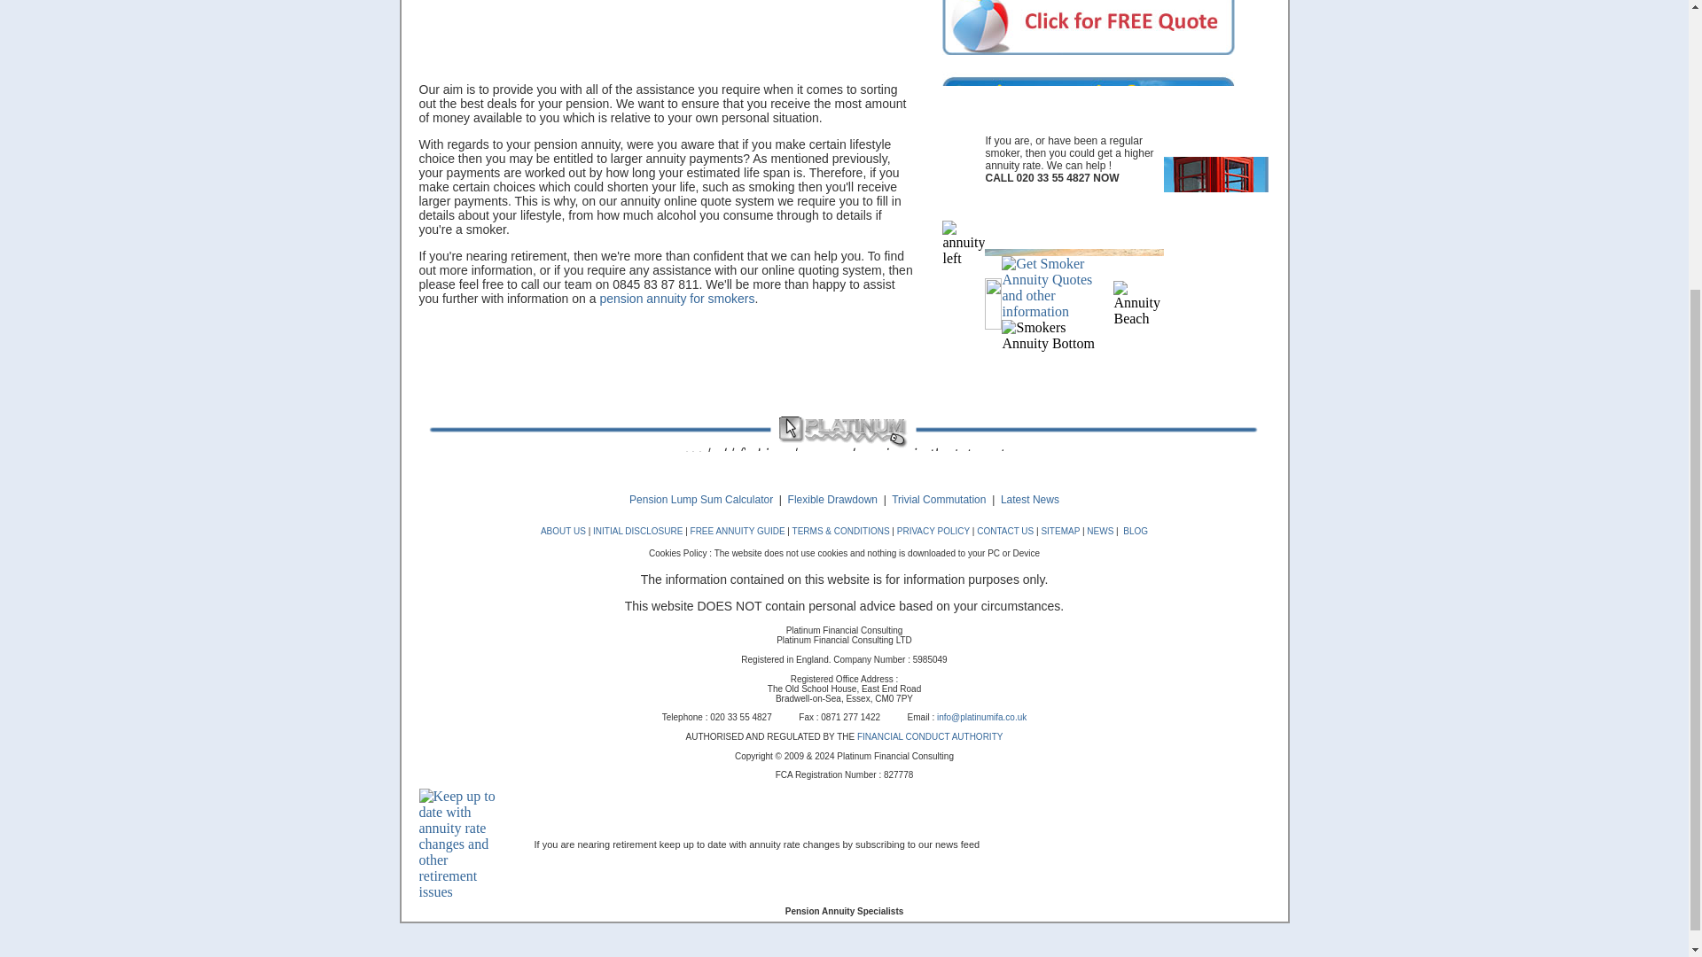 The image size is (1702, 957). I want to click on Latest News, so click(1029, 500).